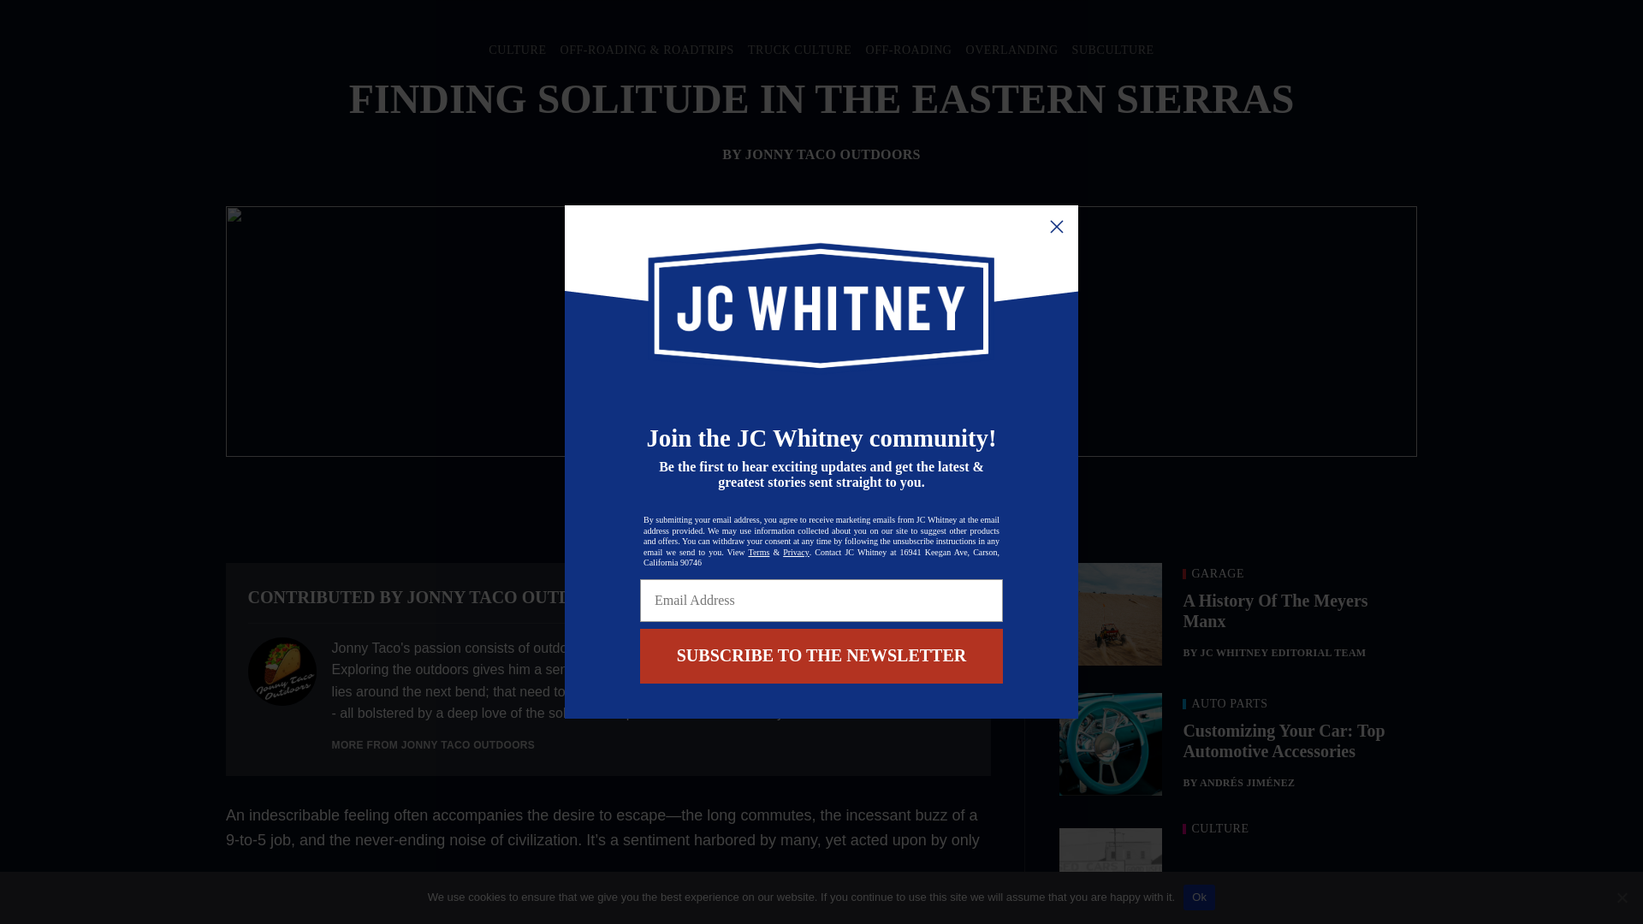 Image resolution: width=1643 pixels, height=924 pixels. I want to click on VIEW AUTHOR WEBSITE, so click(897, 597).